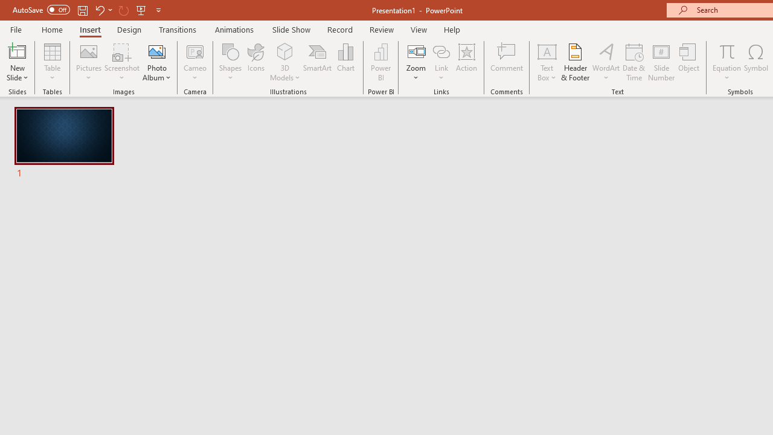 This screenshot has width=773, height=435. Describe the element at coordinates (157, 51) in the screenshot. I see `New Photo Album...` at that location.